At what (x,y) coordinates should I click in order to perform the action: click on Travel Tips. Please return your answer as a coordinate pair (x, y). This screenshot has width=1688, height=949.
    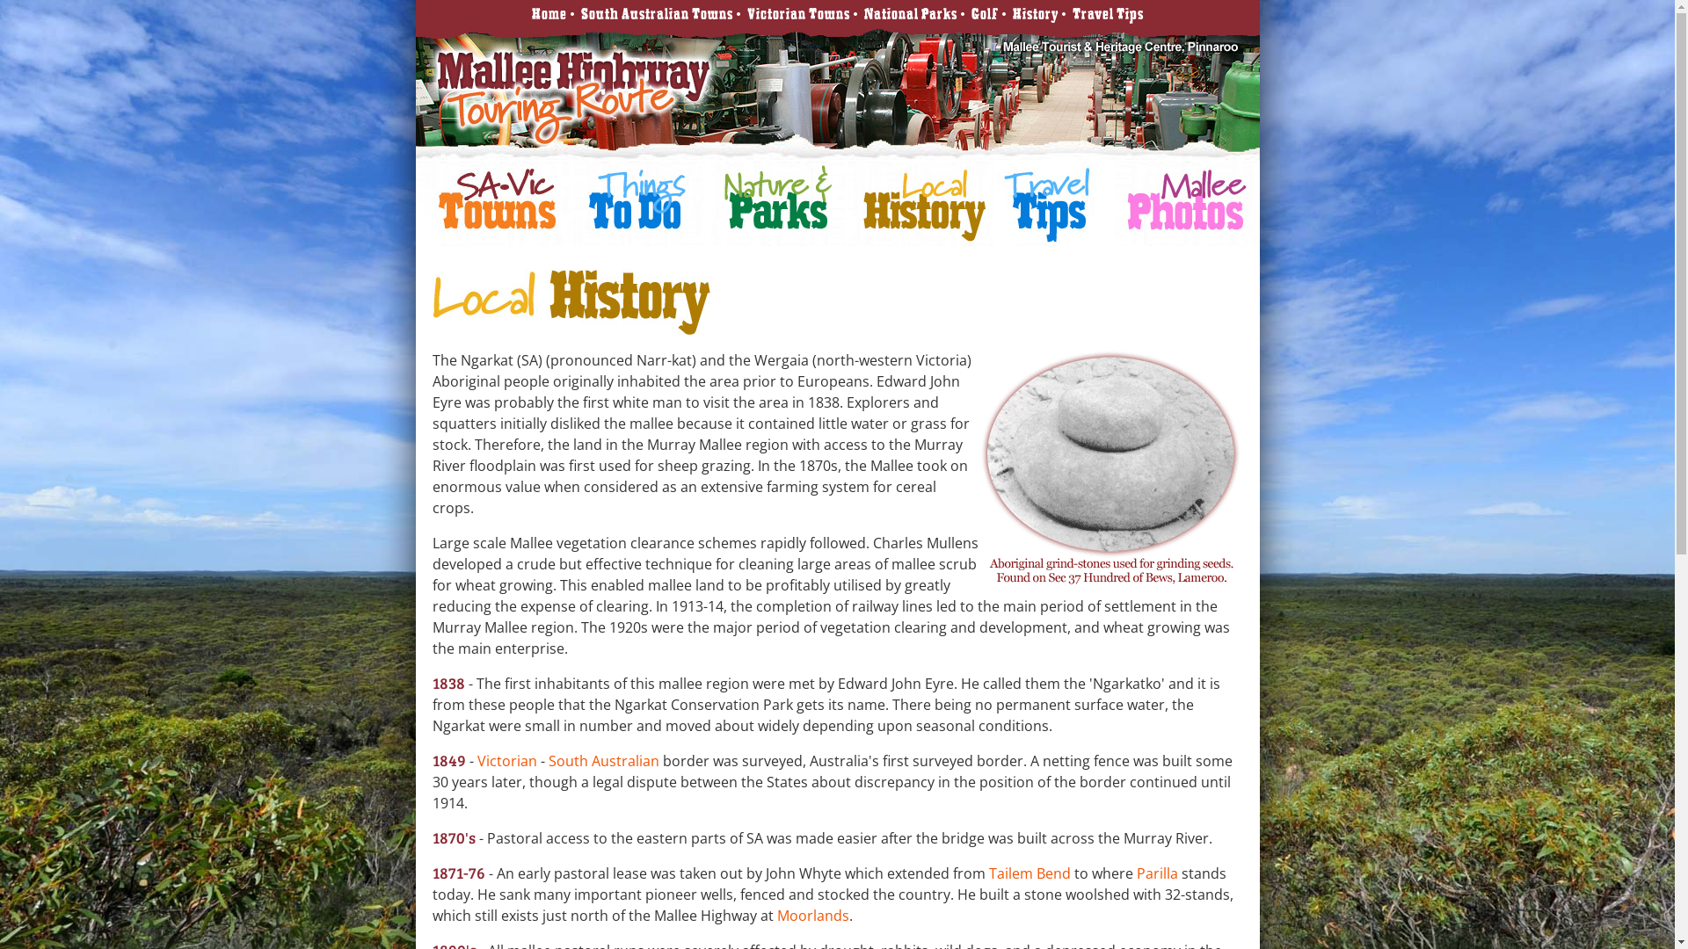
    Looking at the image, I should click on (1108, 14).